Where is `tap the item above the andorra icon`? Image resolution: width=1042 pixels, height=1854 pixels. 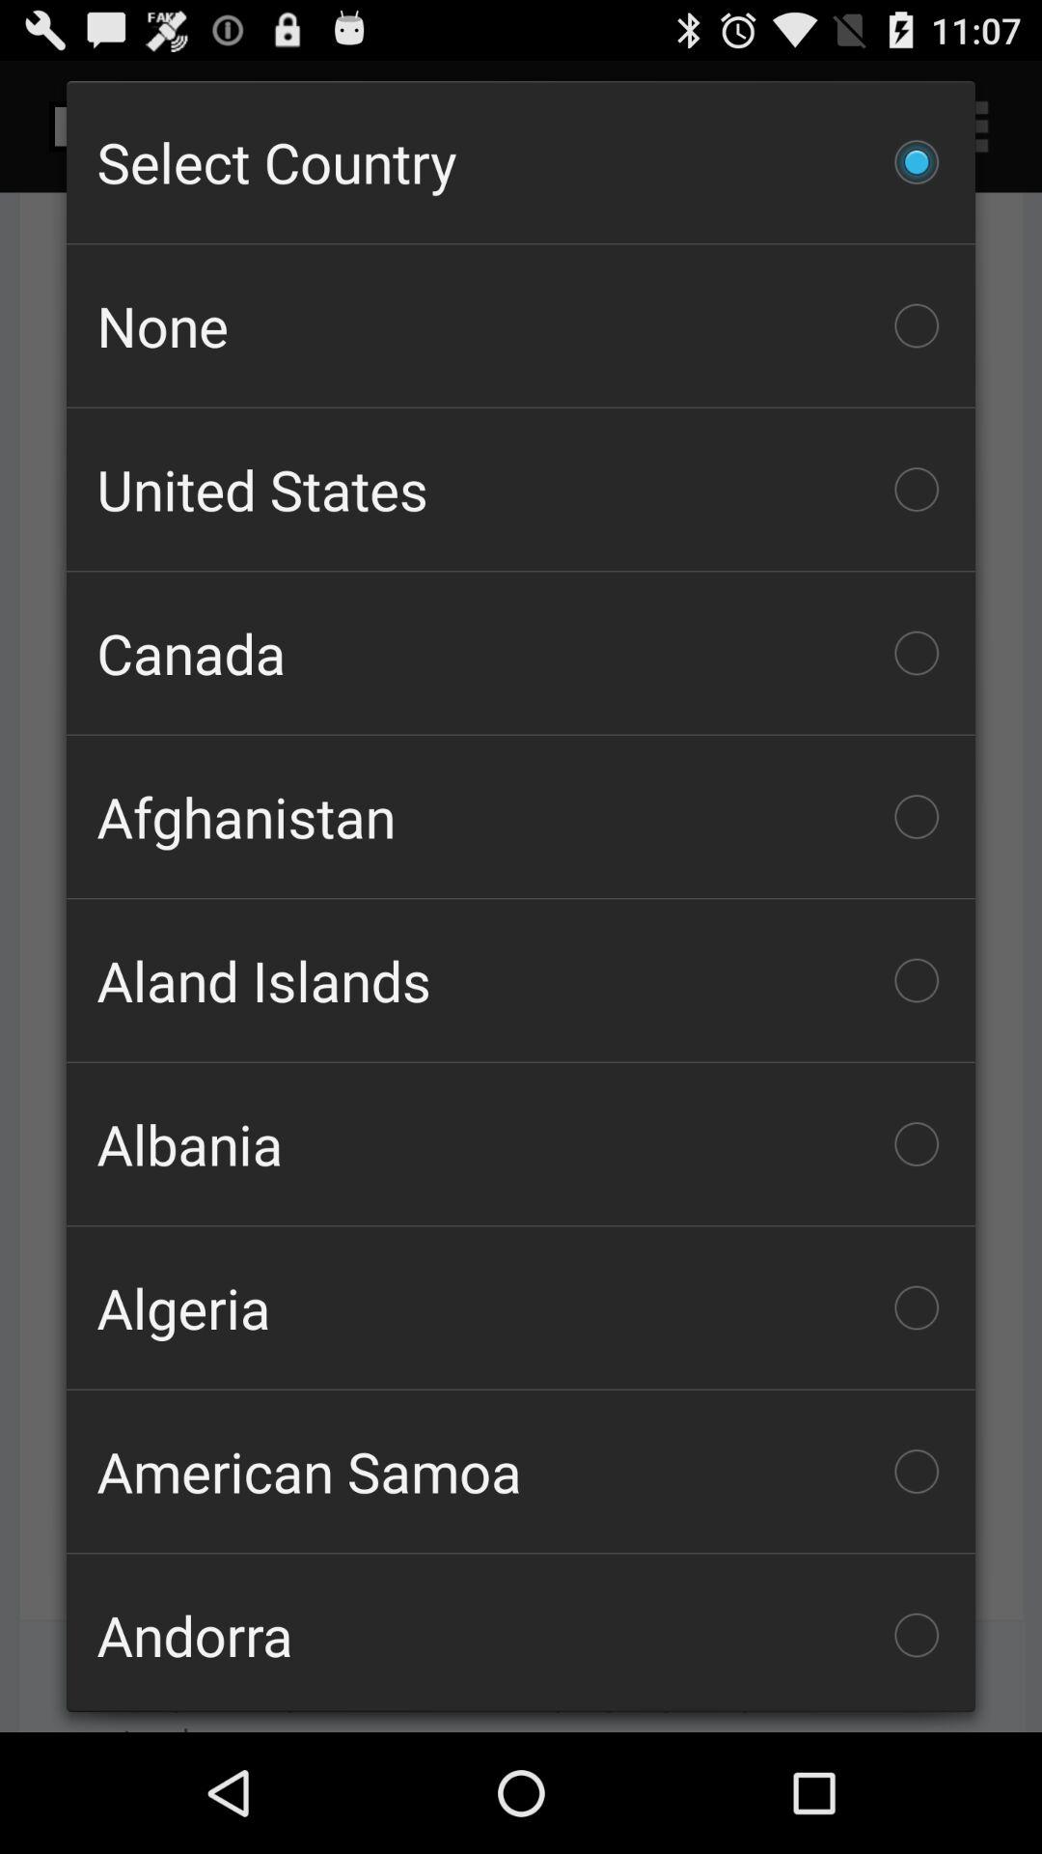
tap the item above the andorra icon is located at coordinates (521, 1472).